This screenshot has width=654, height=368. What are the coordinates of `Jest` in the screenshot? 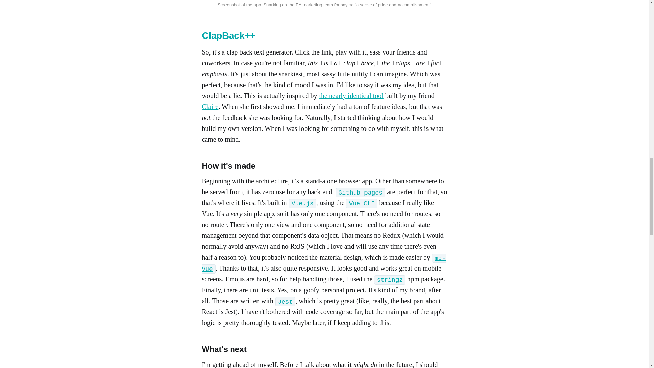 It's located at (285, 302).